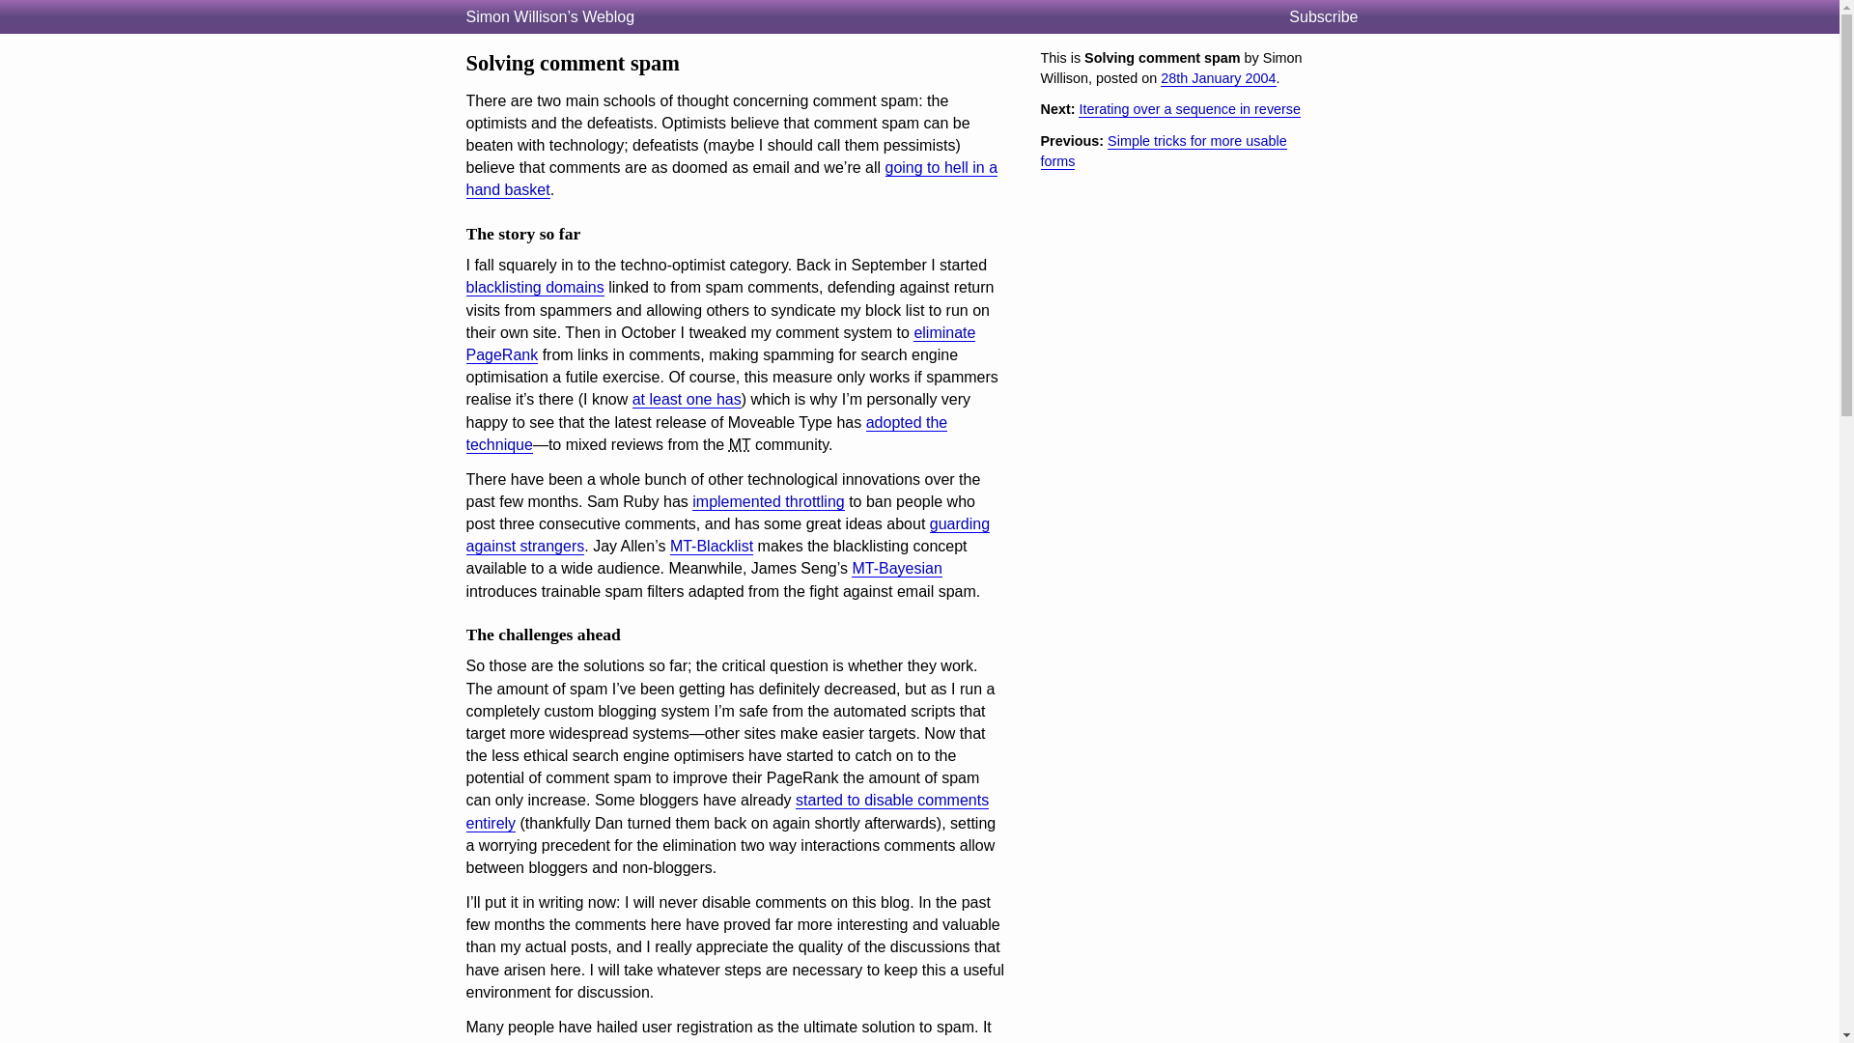 This screenshot has width=1854, height=1043. What do you see at coordinates (767, 502) in the screenshot?
I see `Comment Throttle` at bounding box center [767, 502].